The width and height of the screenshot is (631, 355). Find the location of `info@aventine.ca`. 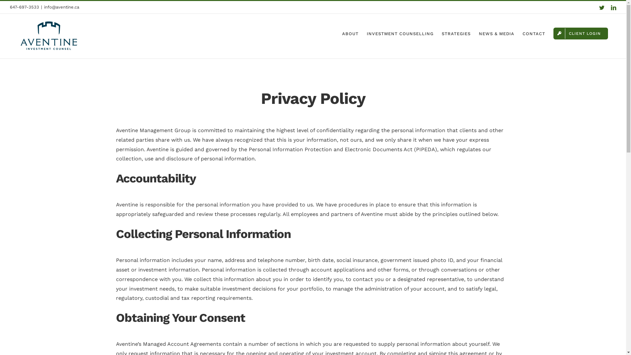

info@aventine.ca is located at coordinates (62, 7).